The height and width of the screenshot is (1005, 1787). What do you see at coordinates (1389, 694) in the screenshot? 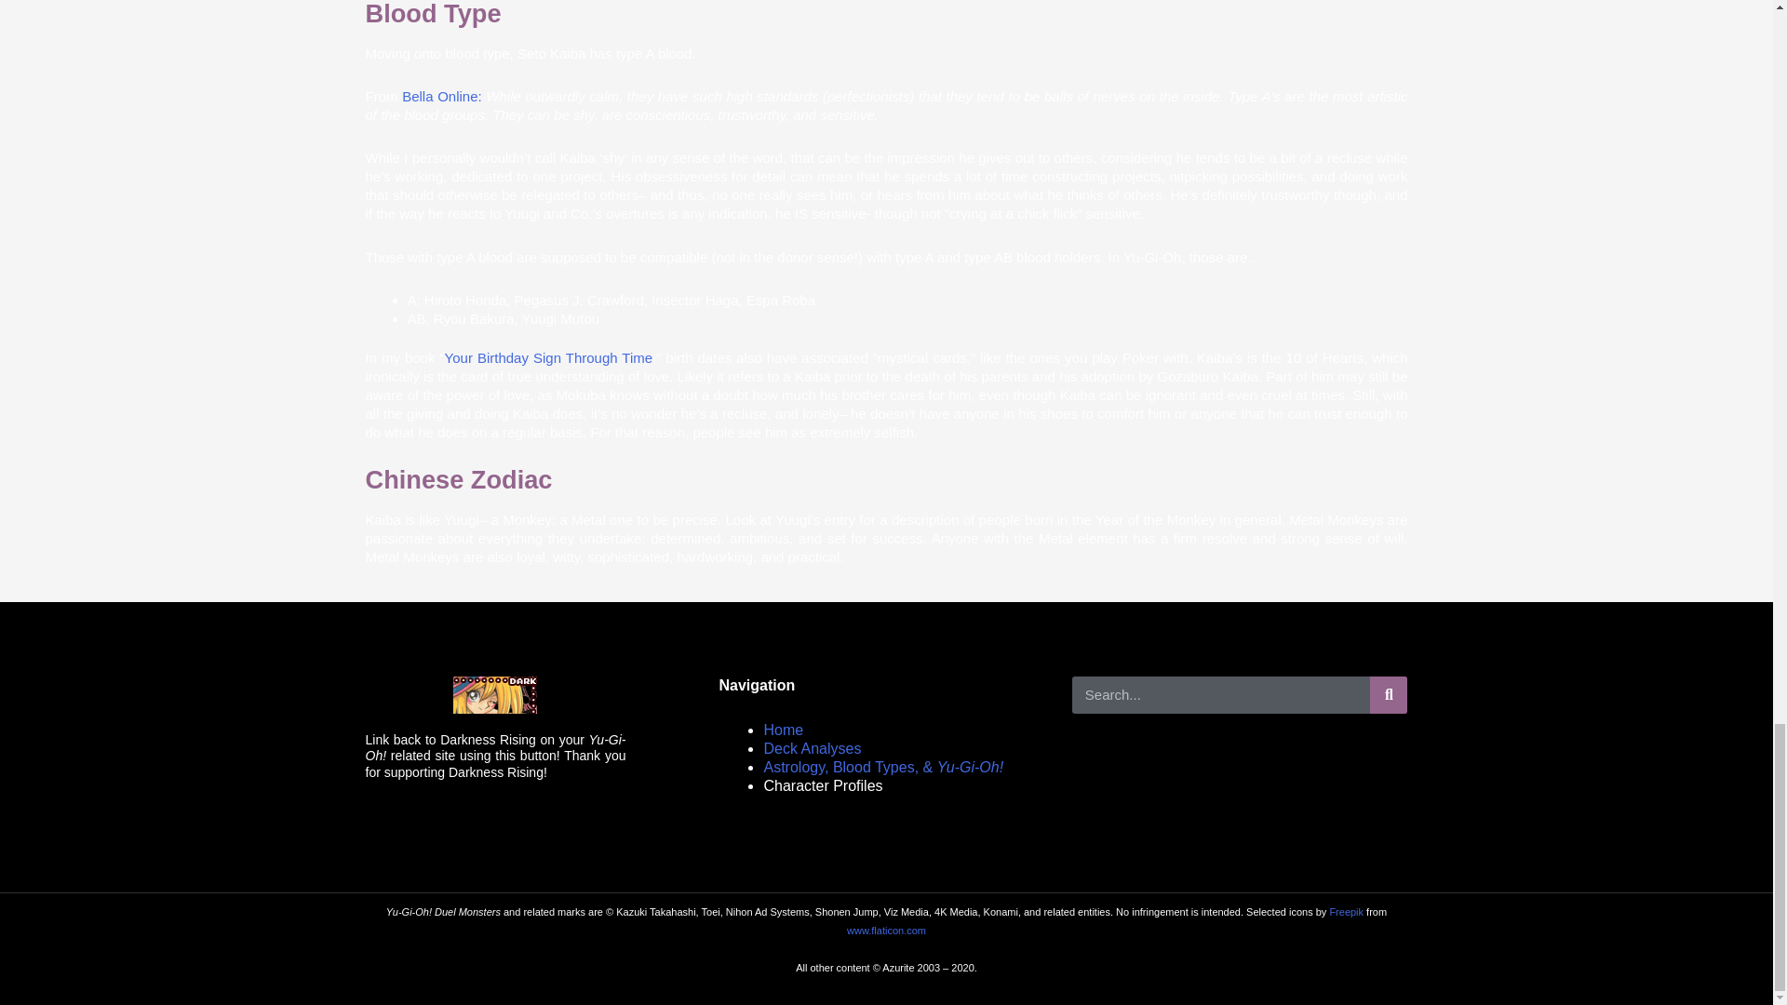
I see `Search` at bounding box center [1389, 694].